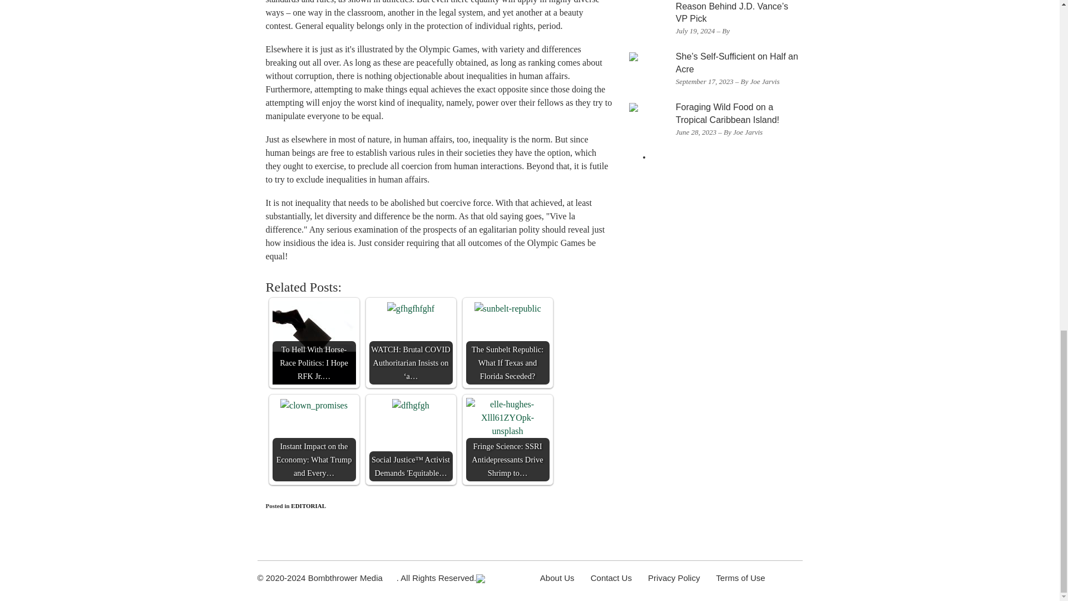  What do you see at coordinates (728, 113) in the screenshot?
I see `Foraging Wild Food on a Tropical Caribbean Island!` at bounding box center [728, 113].